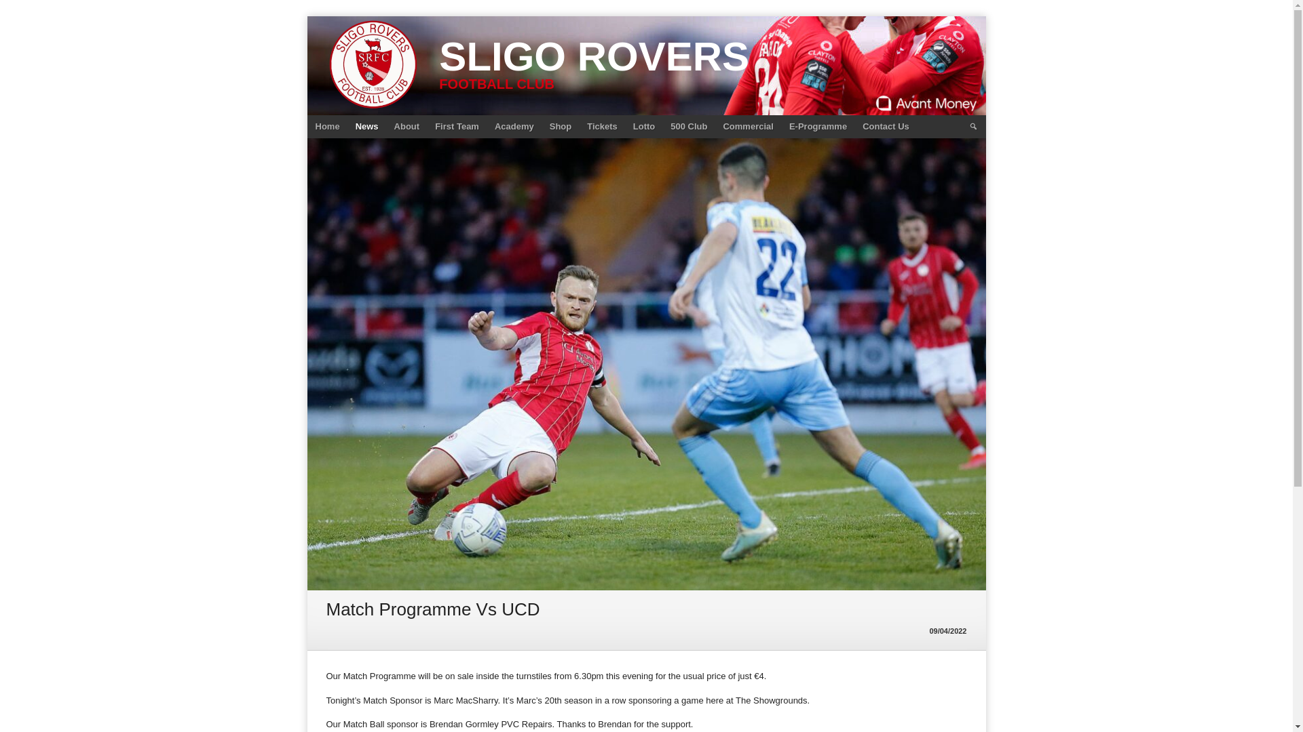 The width and height of the screenshot is (1303, 732). What do you see at coordinates (327, 126) in the screenshot?
I see `Home` at bounding box center [327, 126].